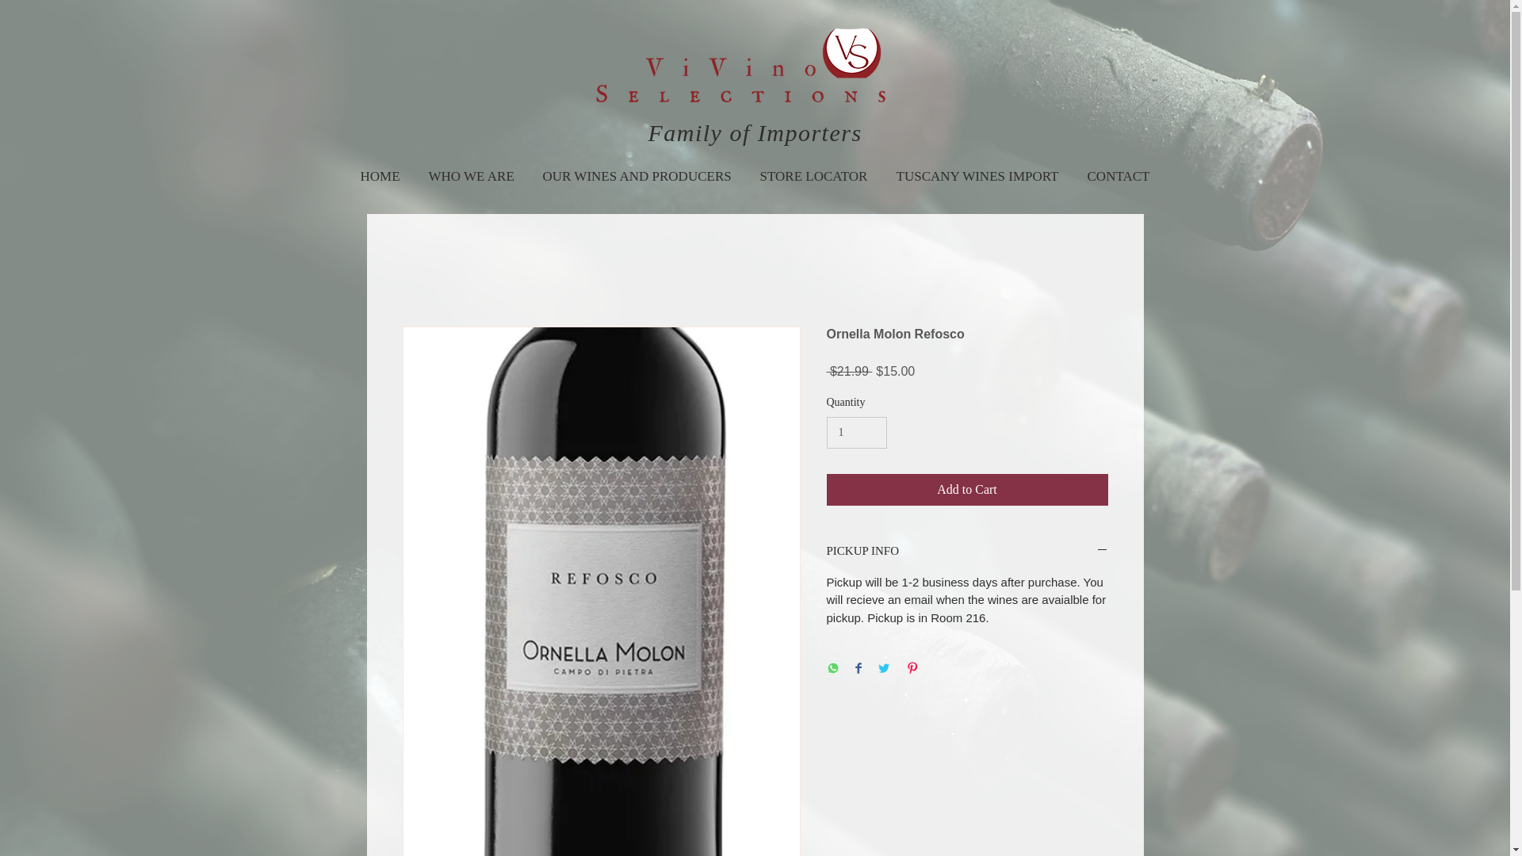 The width and height of the screenshot is (1522, 856). I want to click on TUSCANY WINES IMPORT, so click(977, 169).